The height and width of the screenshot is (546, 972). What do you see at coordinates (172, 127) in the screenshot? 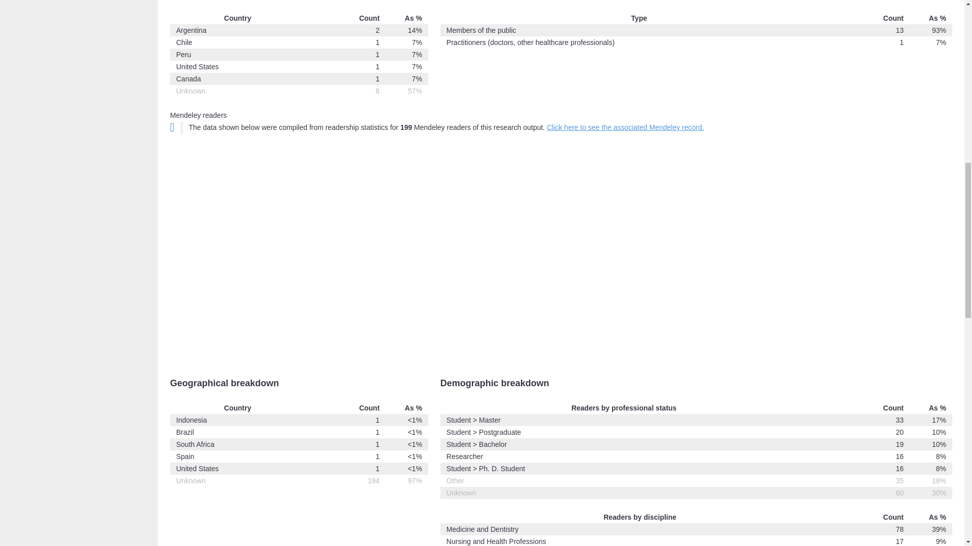
I see `About this data` at bounding box center [172, 127].